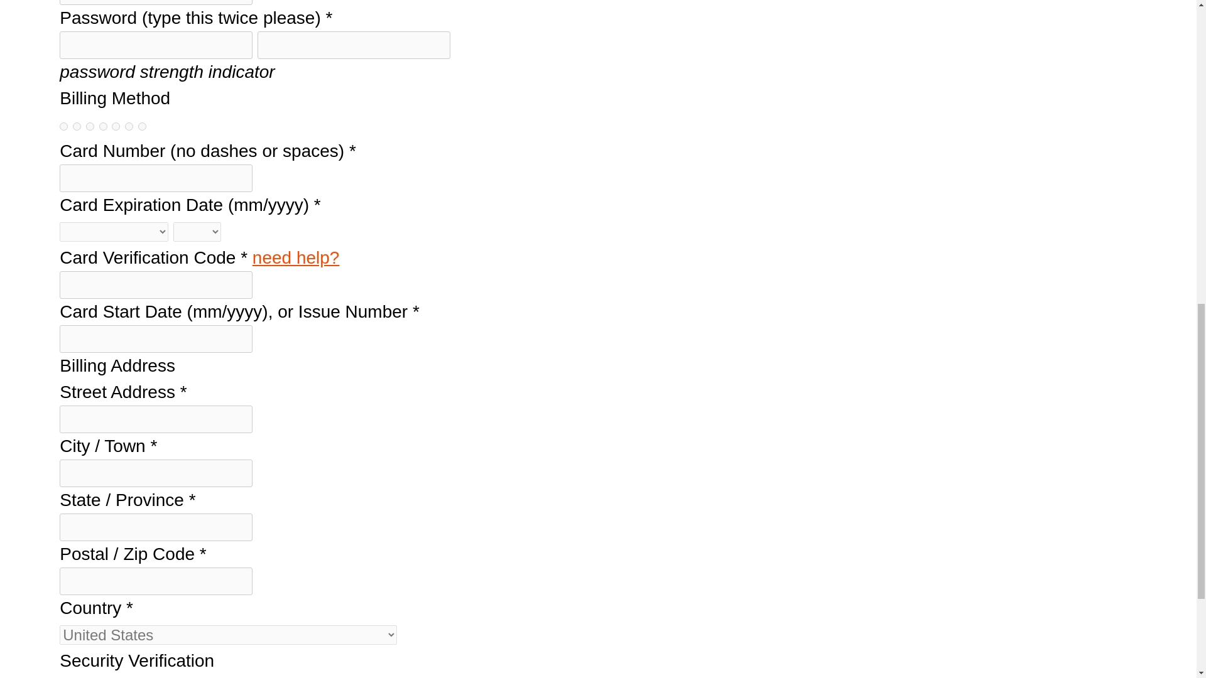 The height and width of the screenshot is (678, 1206). Describe the element at coordinates (116, 127) in the screenshot. I see `Amex` at that location.